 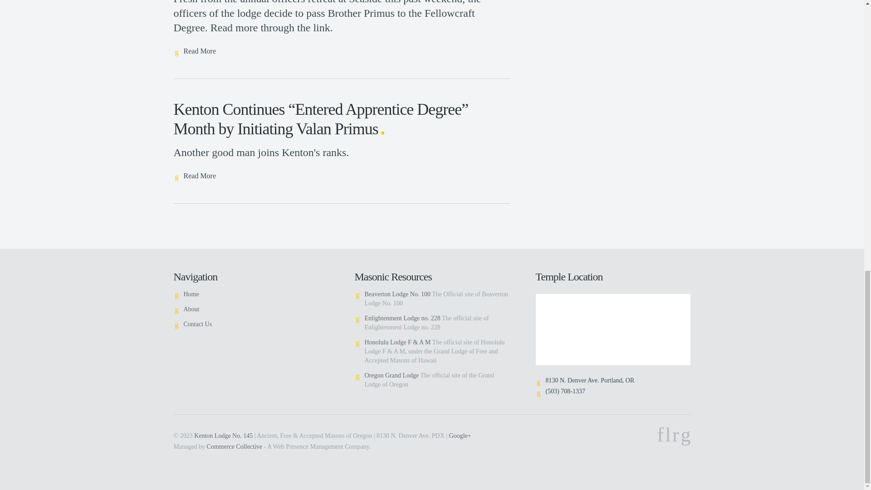 I want to click on Read More, so click(x=195, y=52).